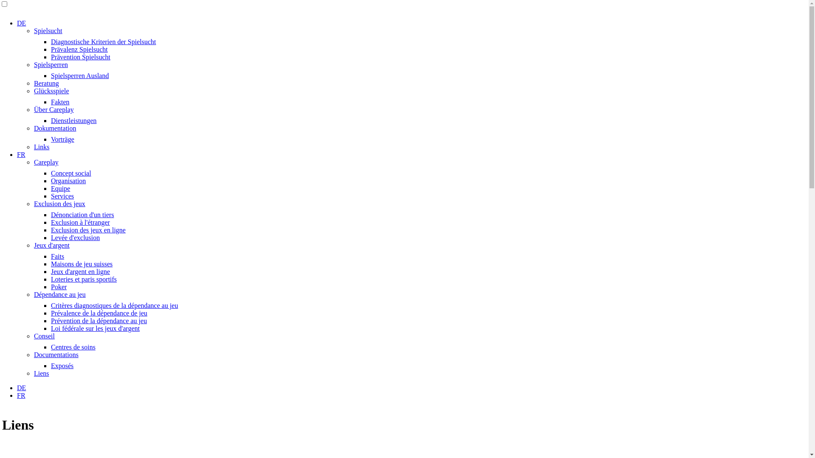  Describe the element at coordinates (21, 23) in the screenshot. I see `DE` at that location.